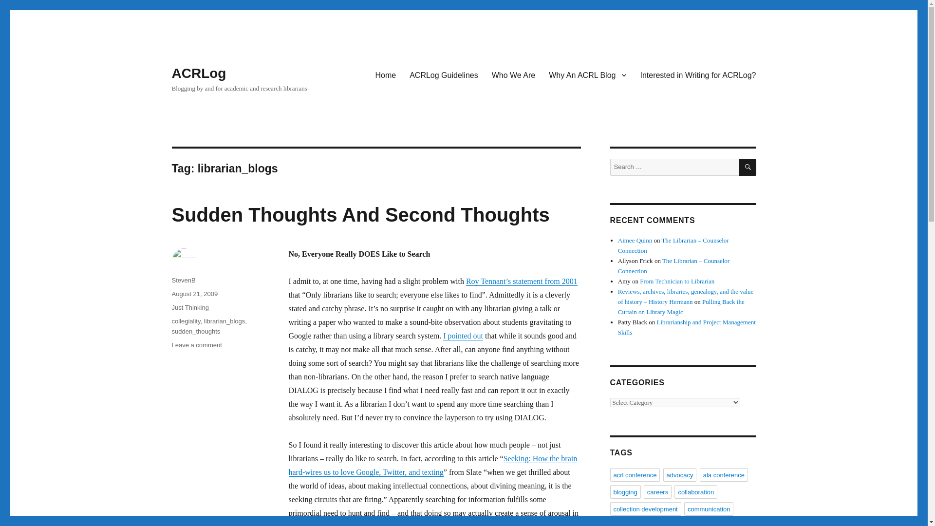 This screenshot has width=935, height=526. I want to click on ala conference, so click(194, 294).